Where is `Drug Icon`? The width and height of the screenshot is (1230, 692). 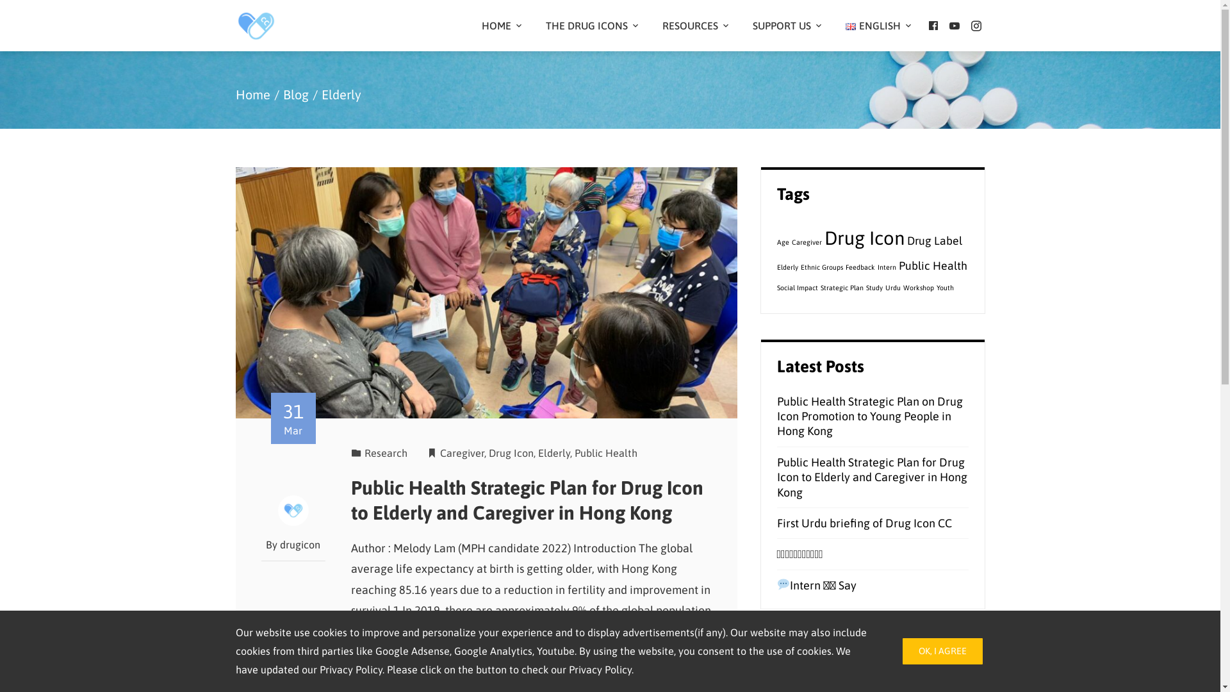
Drug Icon is located at coordinates (864, 238).